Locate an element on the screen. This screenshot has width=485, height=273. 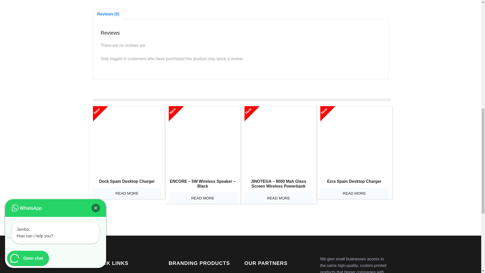
Ezra Spain Desktop Charger is located at coordinates (354, 140).